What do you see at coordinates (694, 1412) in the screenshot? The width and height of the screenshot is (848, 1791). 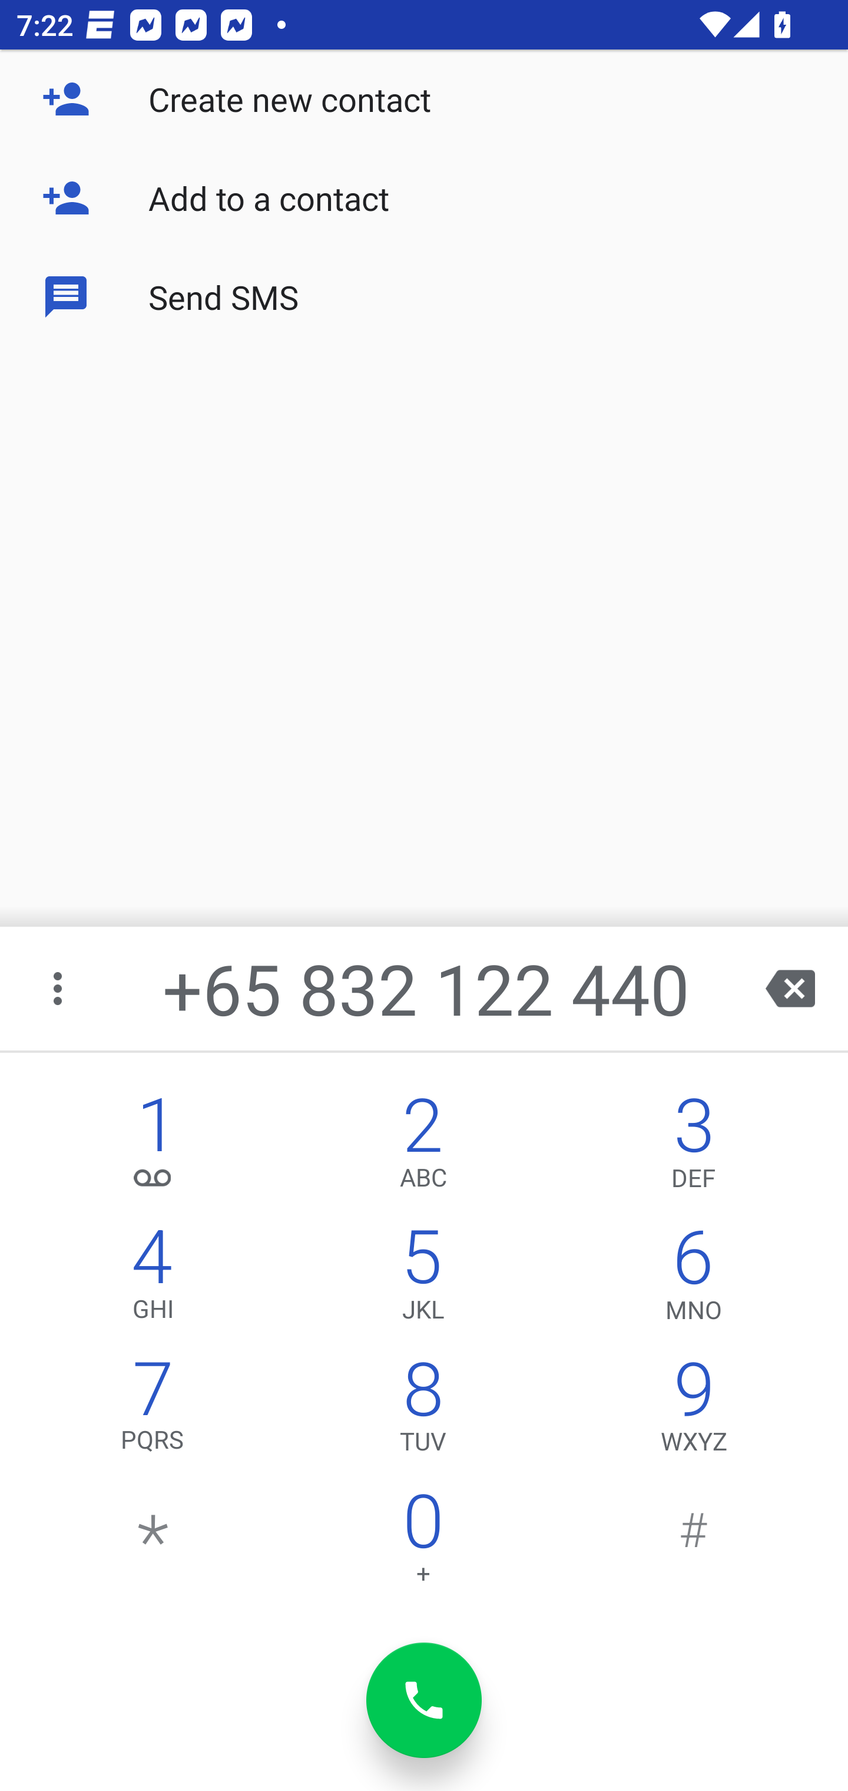 I see `9,WXYZ 9 WXYZ` at bounding box center [694, 1412].